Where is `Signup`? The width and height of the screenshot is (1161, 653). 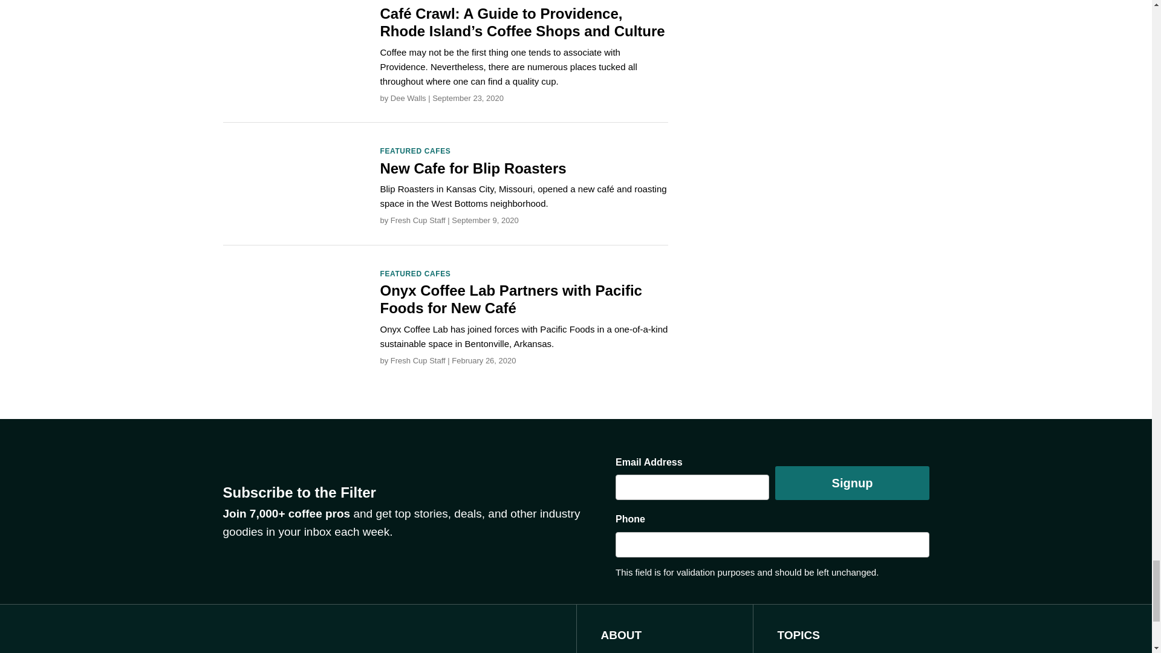
Signup is located at coordinates (852, 483).